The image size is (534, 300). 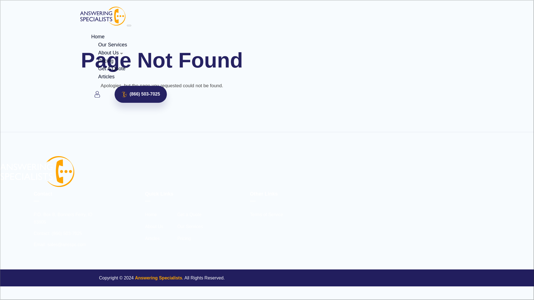 I want to click on Our Services, so click(x=112, y=44).